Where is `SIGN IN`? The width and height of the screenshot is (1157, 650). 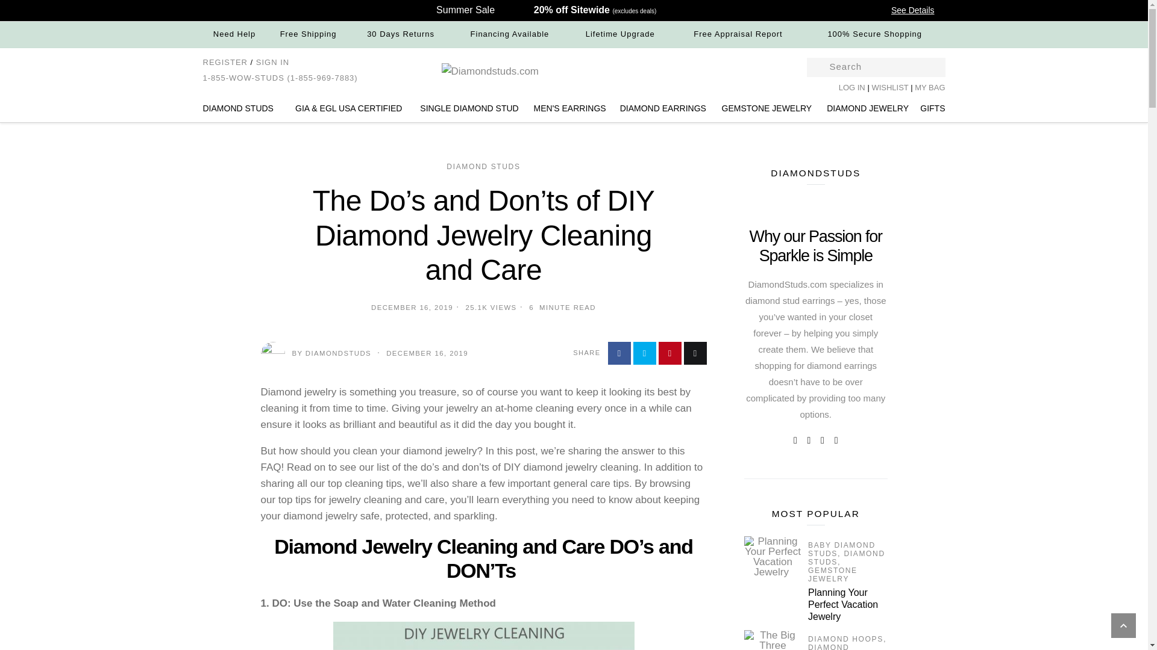 SIGN IN is located at coordinates (272, 63).